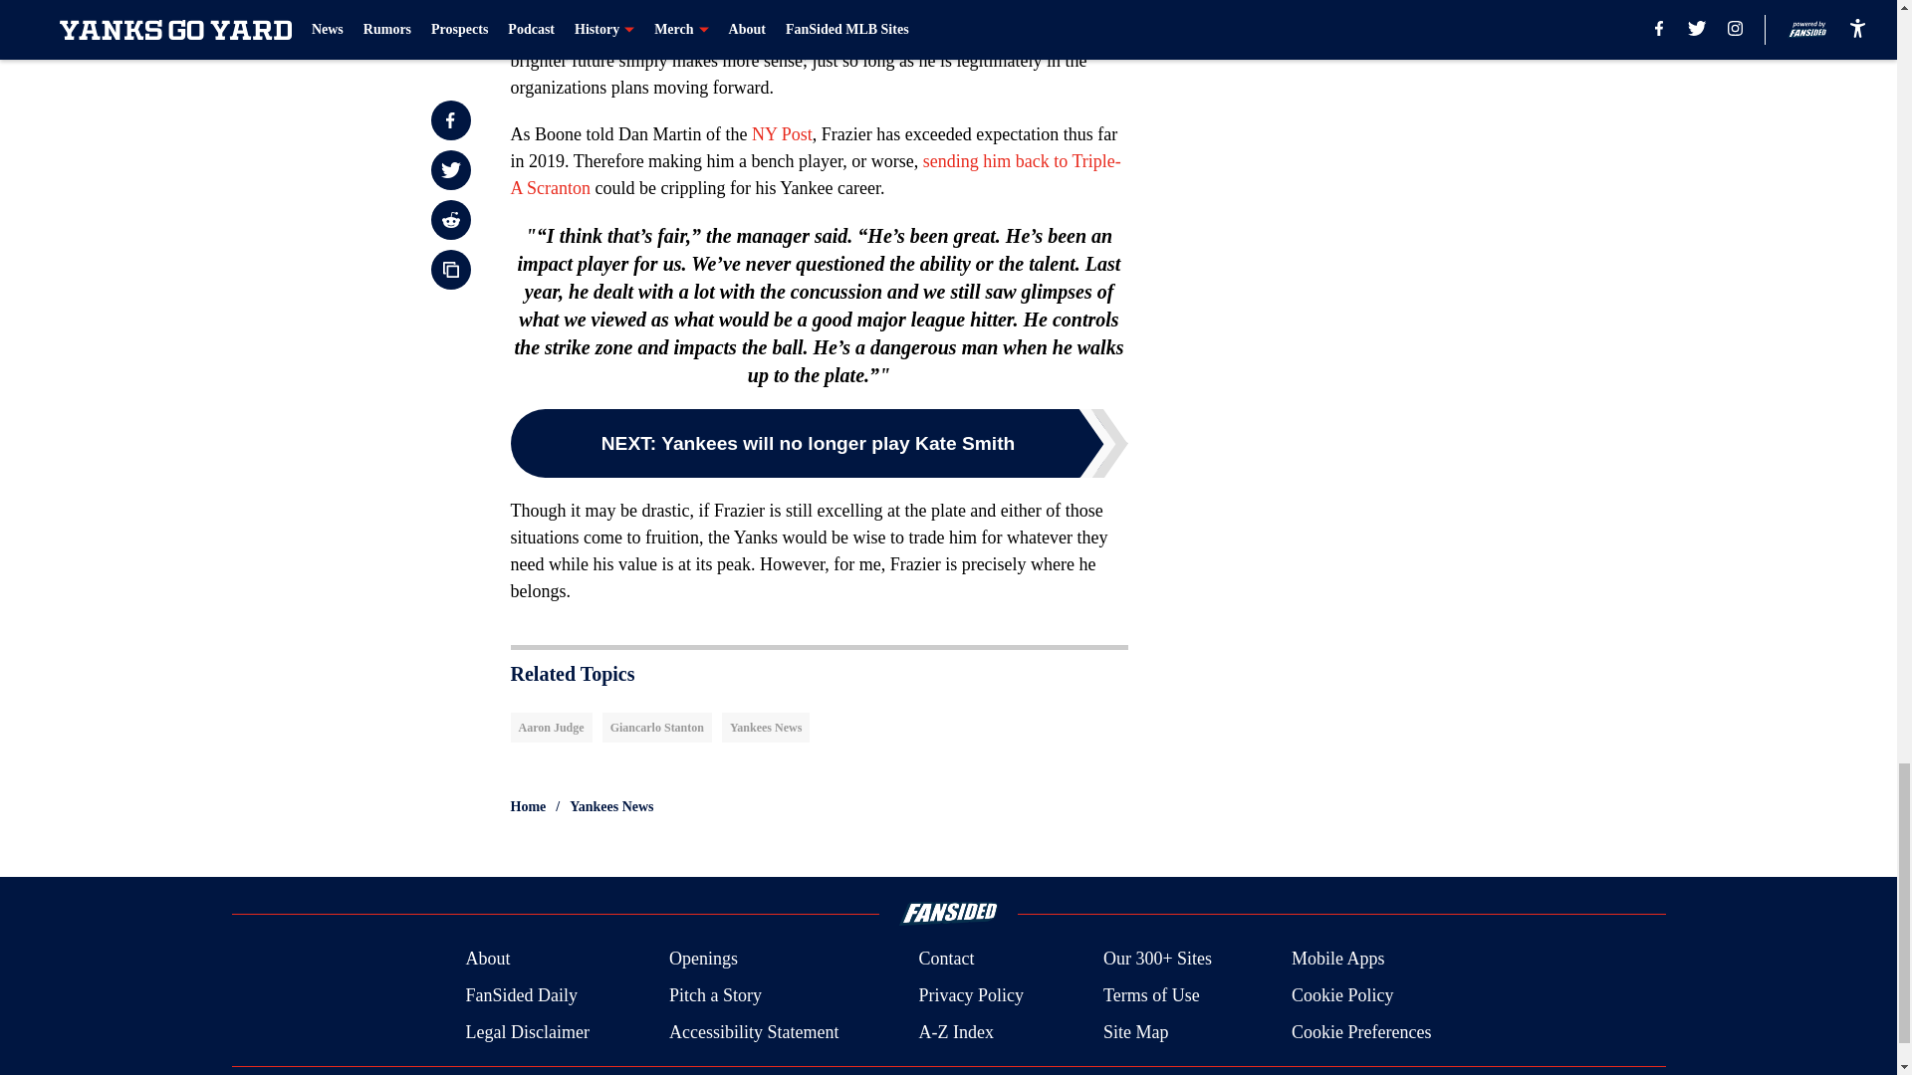 The height and width of the screenshot is (1075, 1912). Describe the element at coordinates (528, 806) in the screenshot. I see `Home` at that location.